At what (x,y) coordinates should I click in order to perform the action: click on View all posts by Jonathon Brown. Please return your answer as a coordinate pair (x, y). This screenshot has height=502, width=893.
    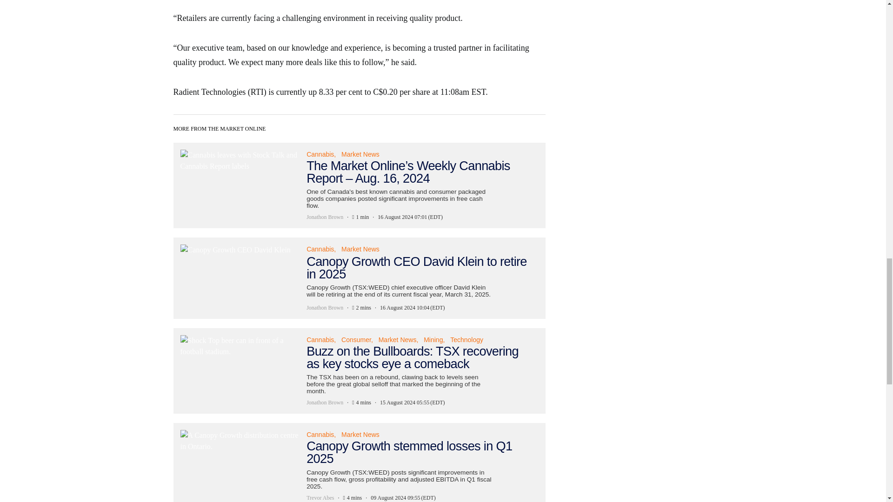
    Looking at the image, I should click on (325, 308).